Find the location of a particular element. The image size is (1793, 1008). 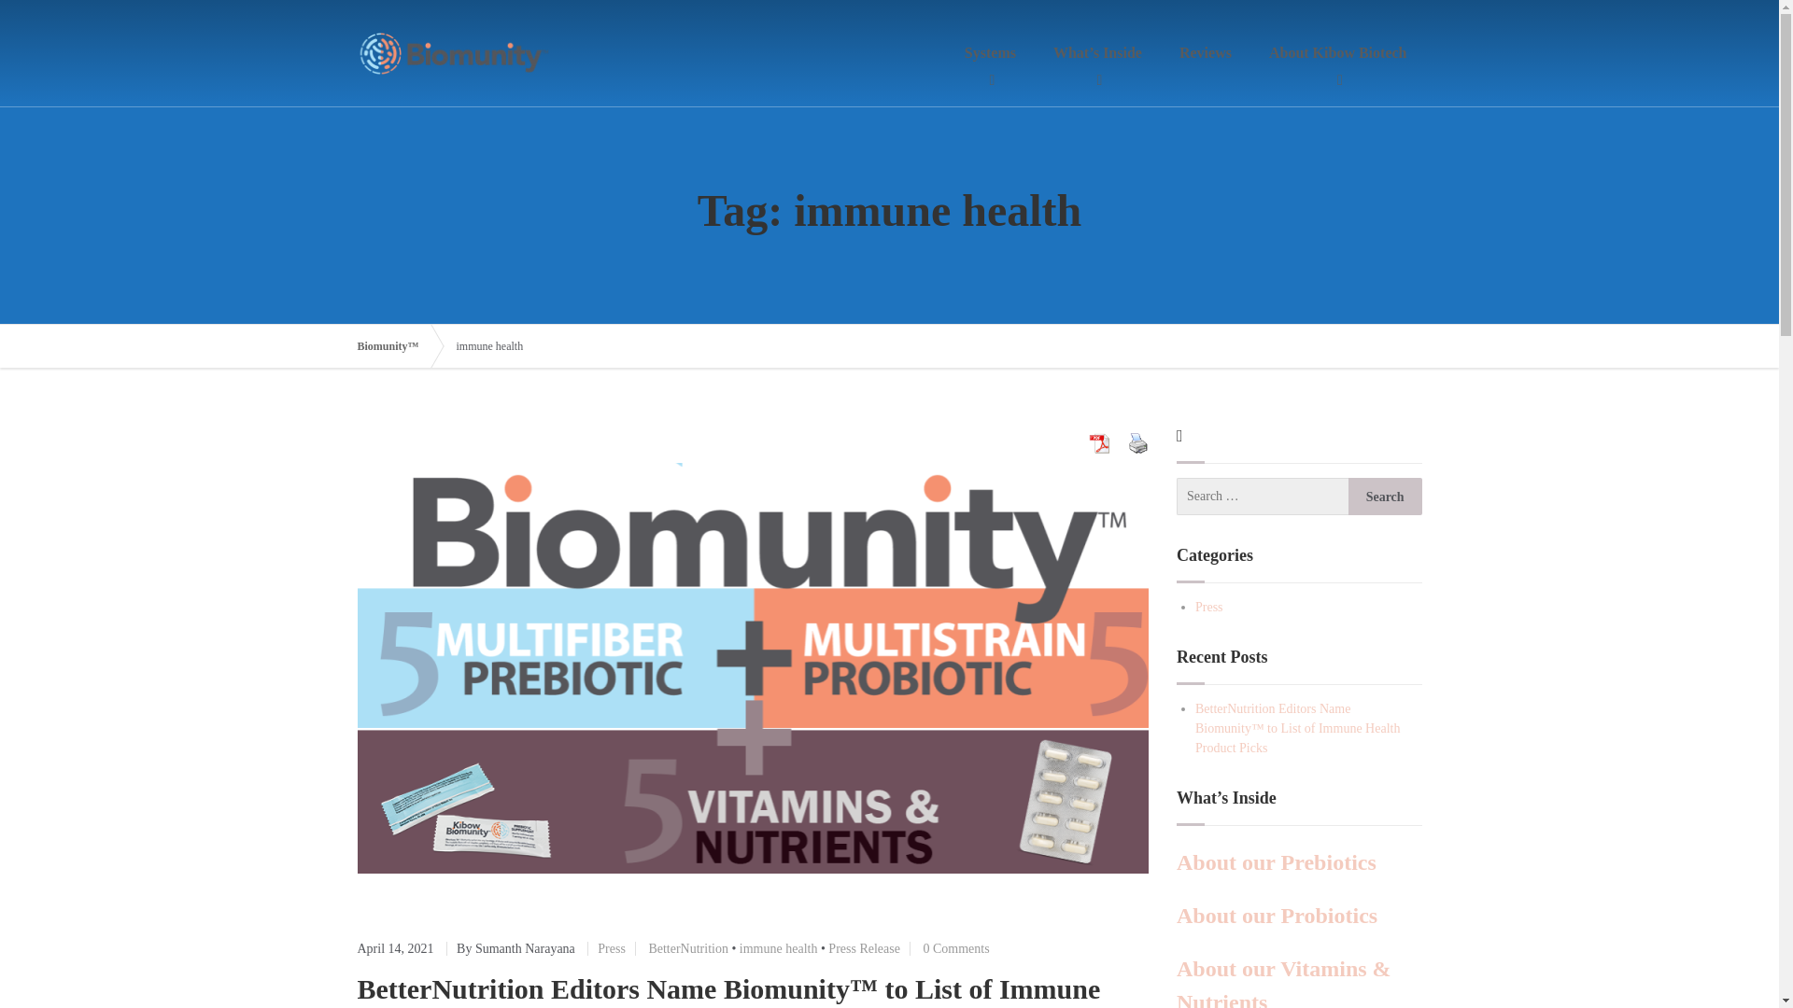

Search is located at coordinates (1384, 496).